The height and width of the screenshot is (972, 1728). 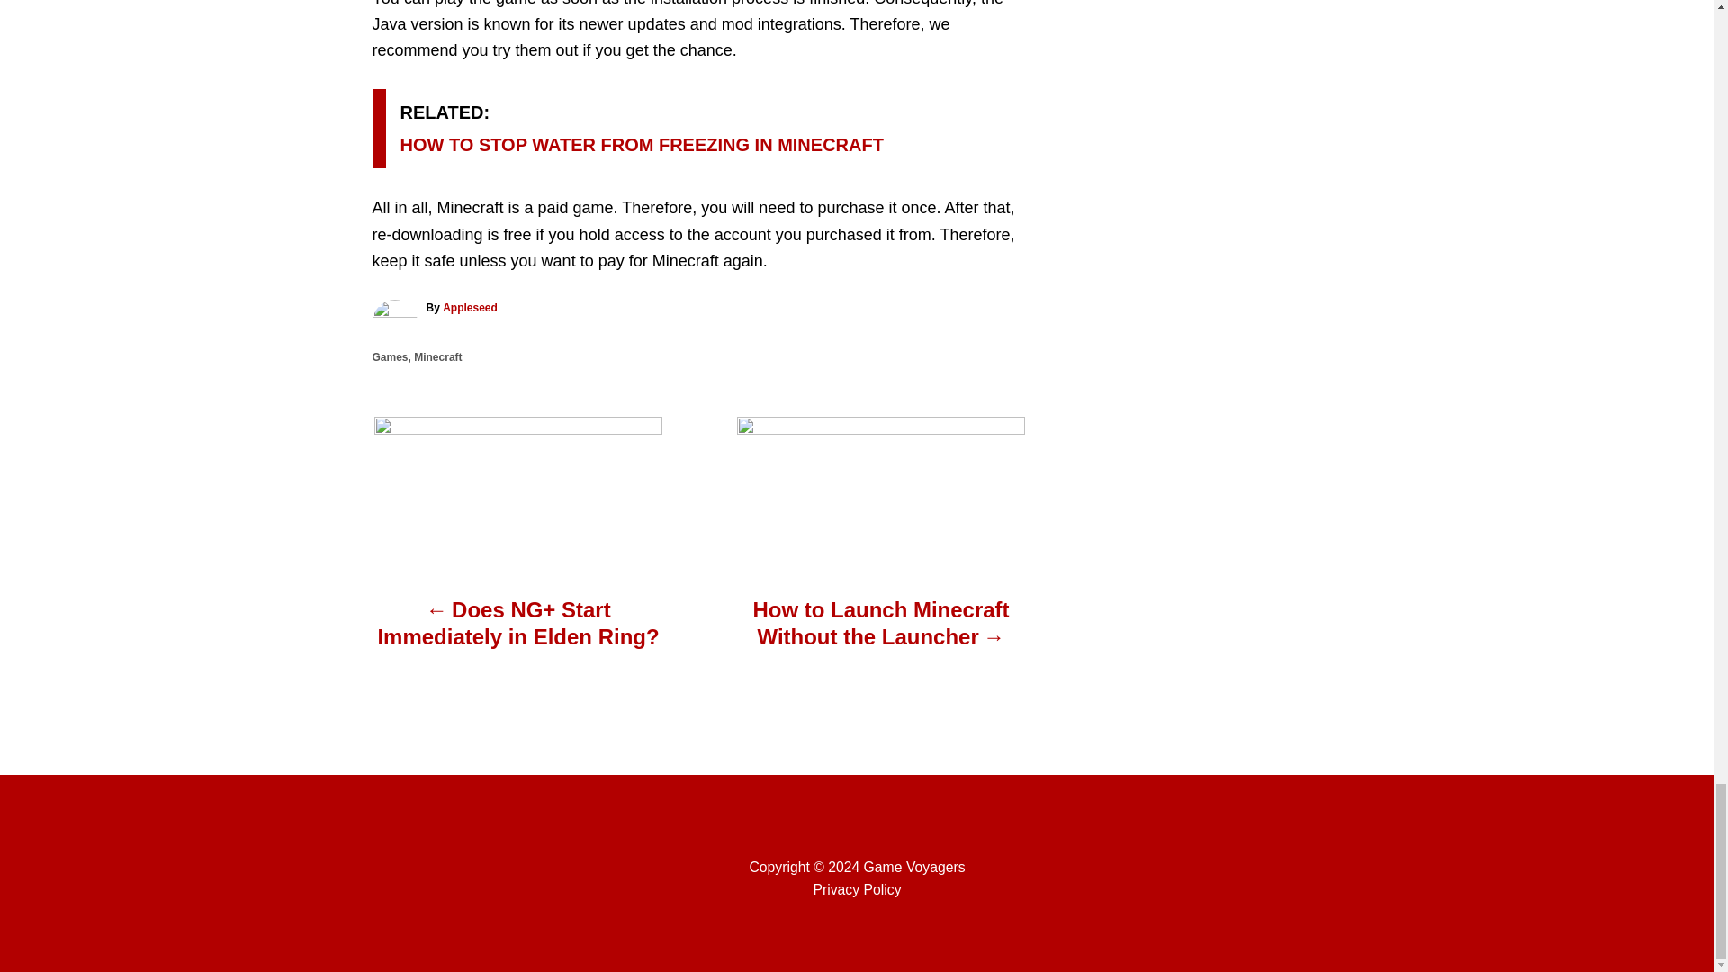 I want to click on HOW TO STOP WATER FROM FREEZING IN MINECRAFT, so click(x=641, y=144).